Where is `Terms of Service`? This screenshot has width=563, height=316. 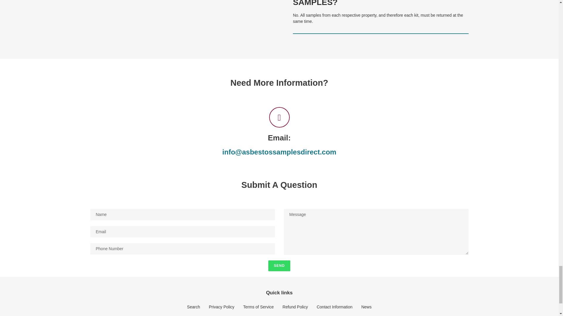
Terms of Service is located at coordinates (258, 307).